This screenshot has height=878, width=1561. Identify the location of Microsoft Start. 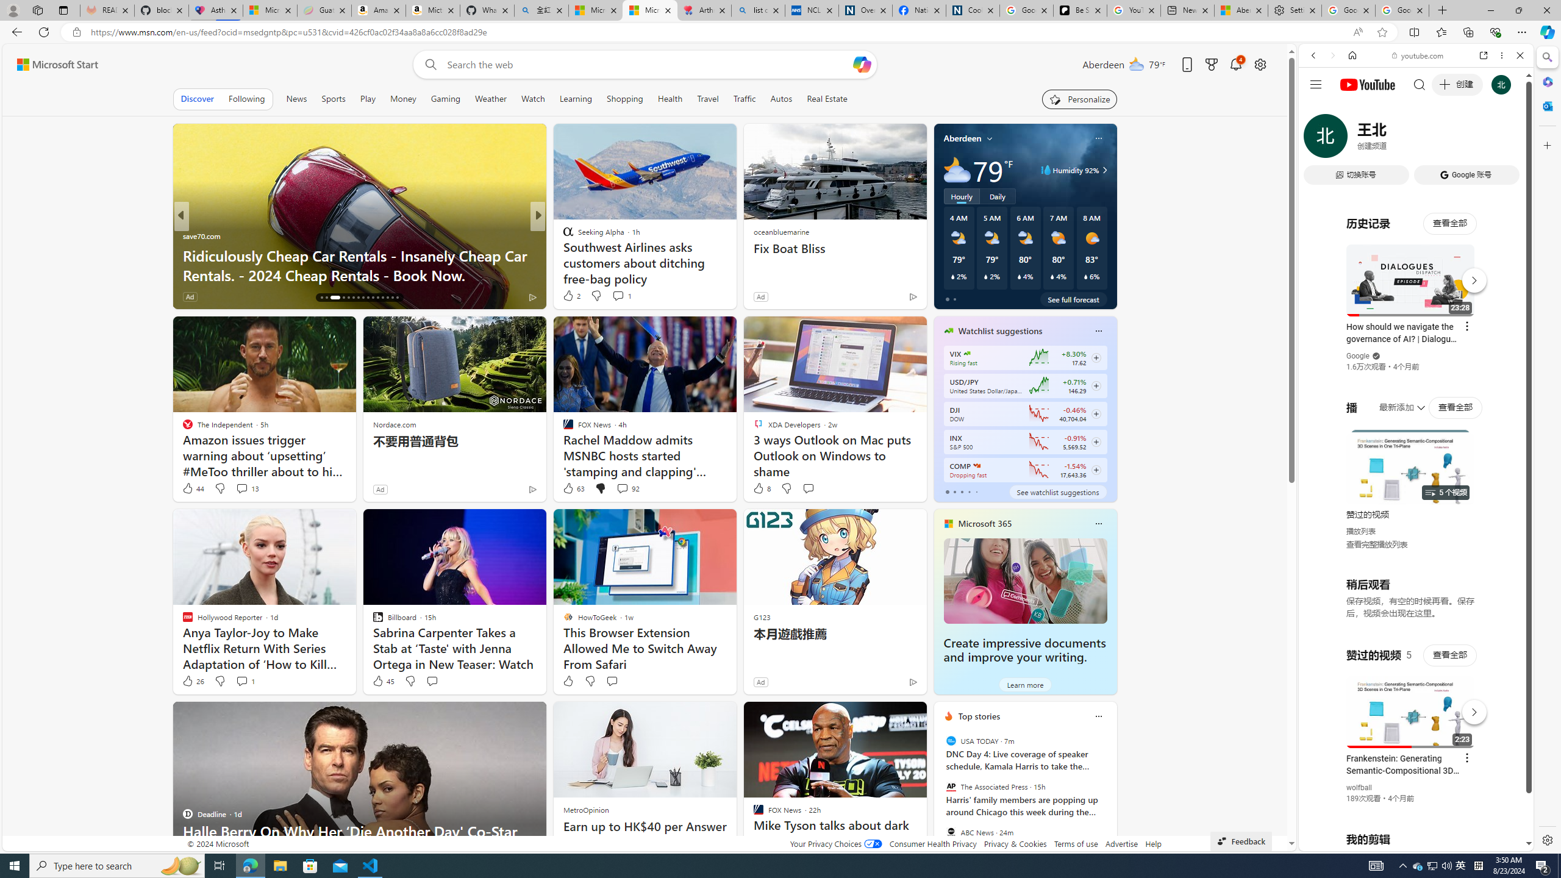
(650, 10).